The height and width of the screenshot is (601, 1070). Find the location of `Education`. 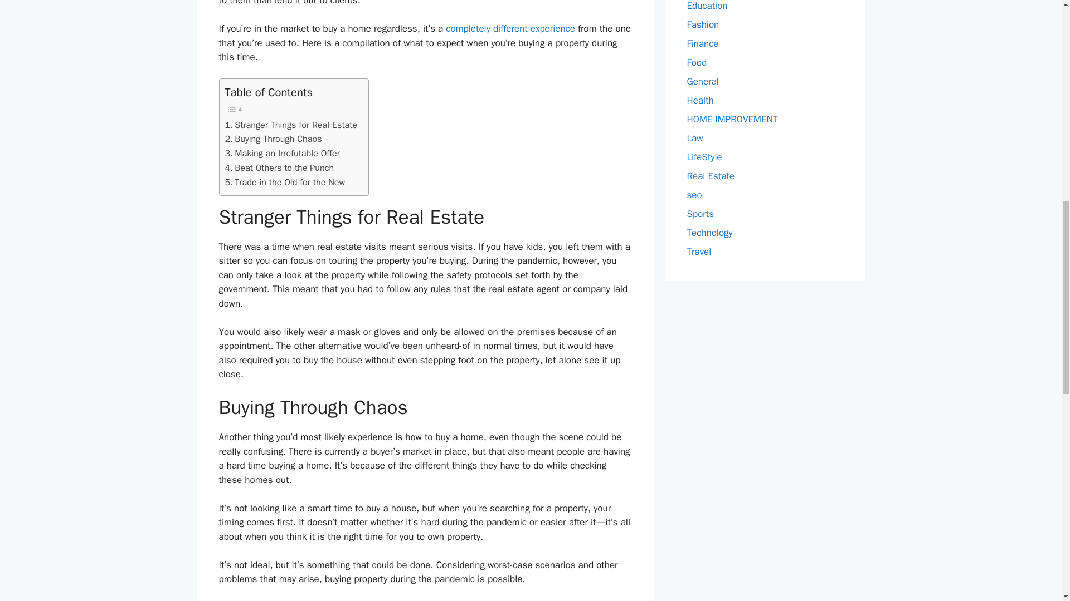

Education is located at coordinates (707, 6).